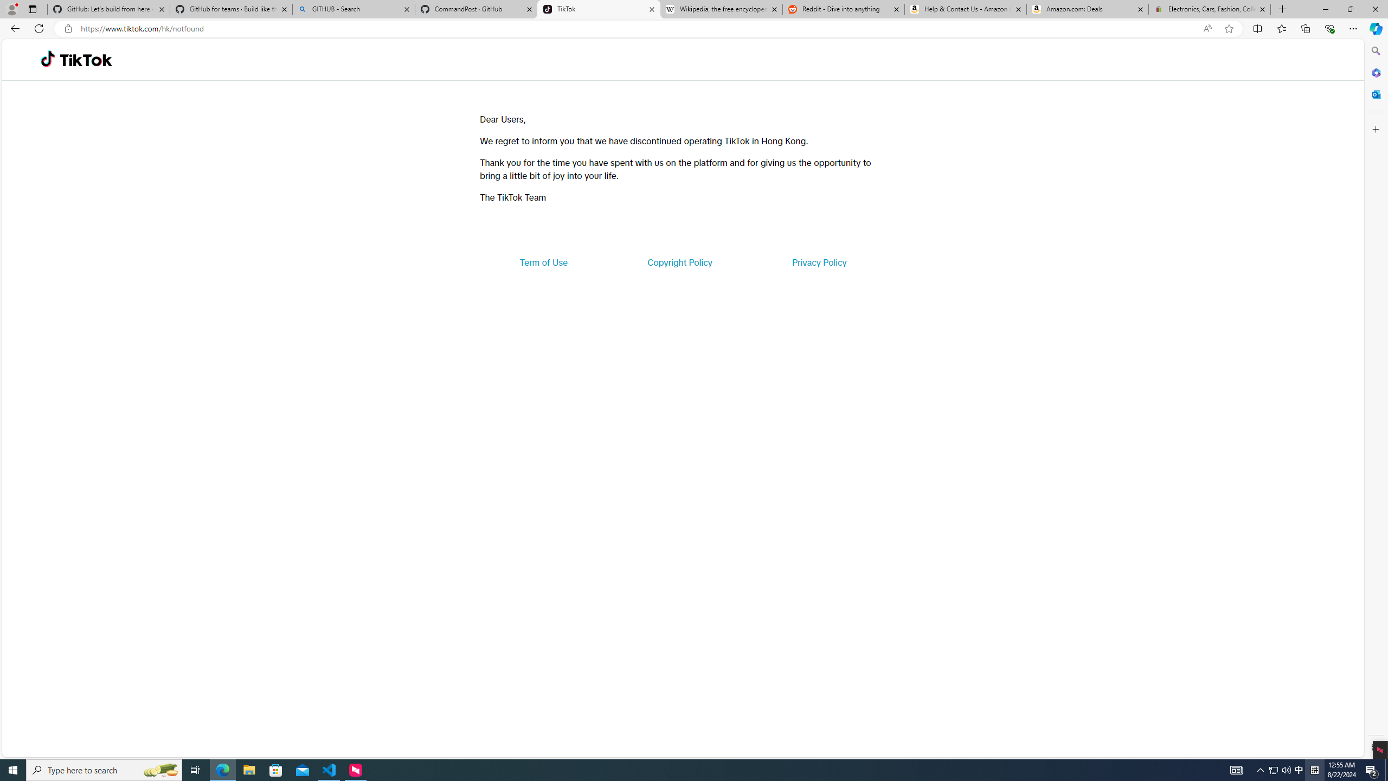 This screenshot has width=1388, height=781. Describe the element at coordinates (679, 263) in the screenshot. I see `Copyright Policy` at that location.